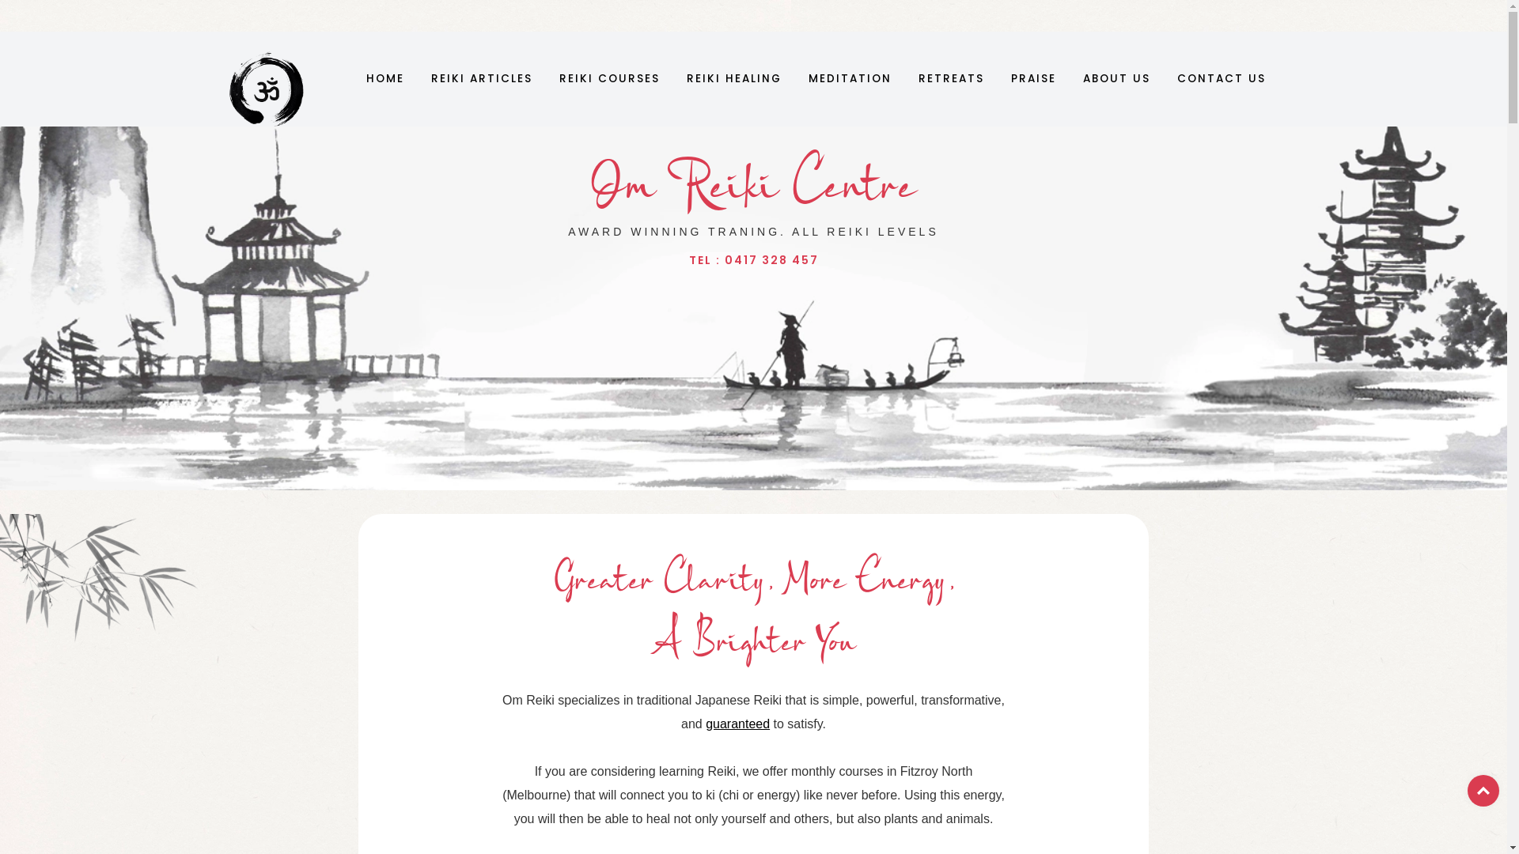 The height and width of the screenshot is (854, 1519). Describe the element at coordinates (1222, 79) in the screenshot. I see `CONTACT US` at that location.